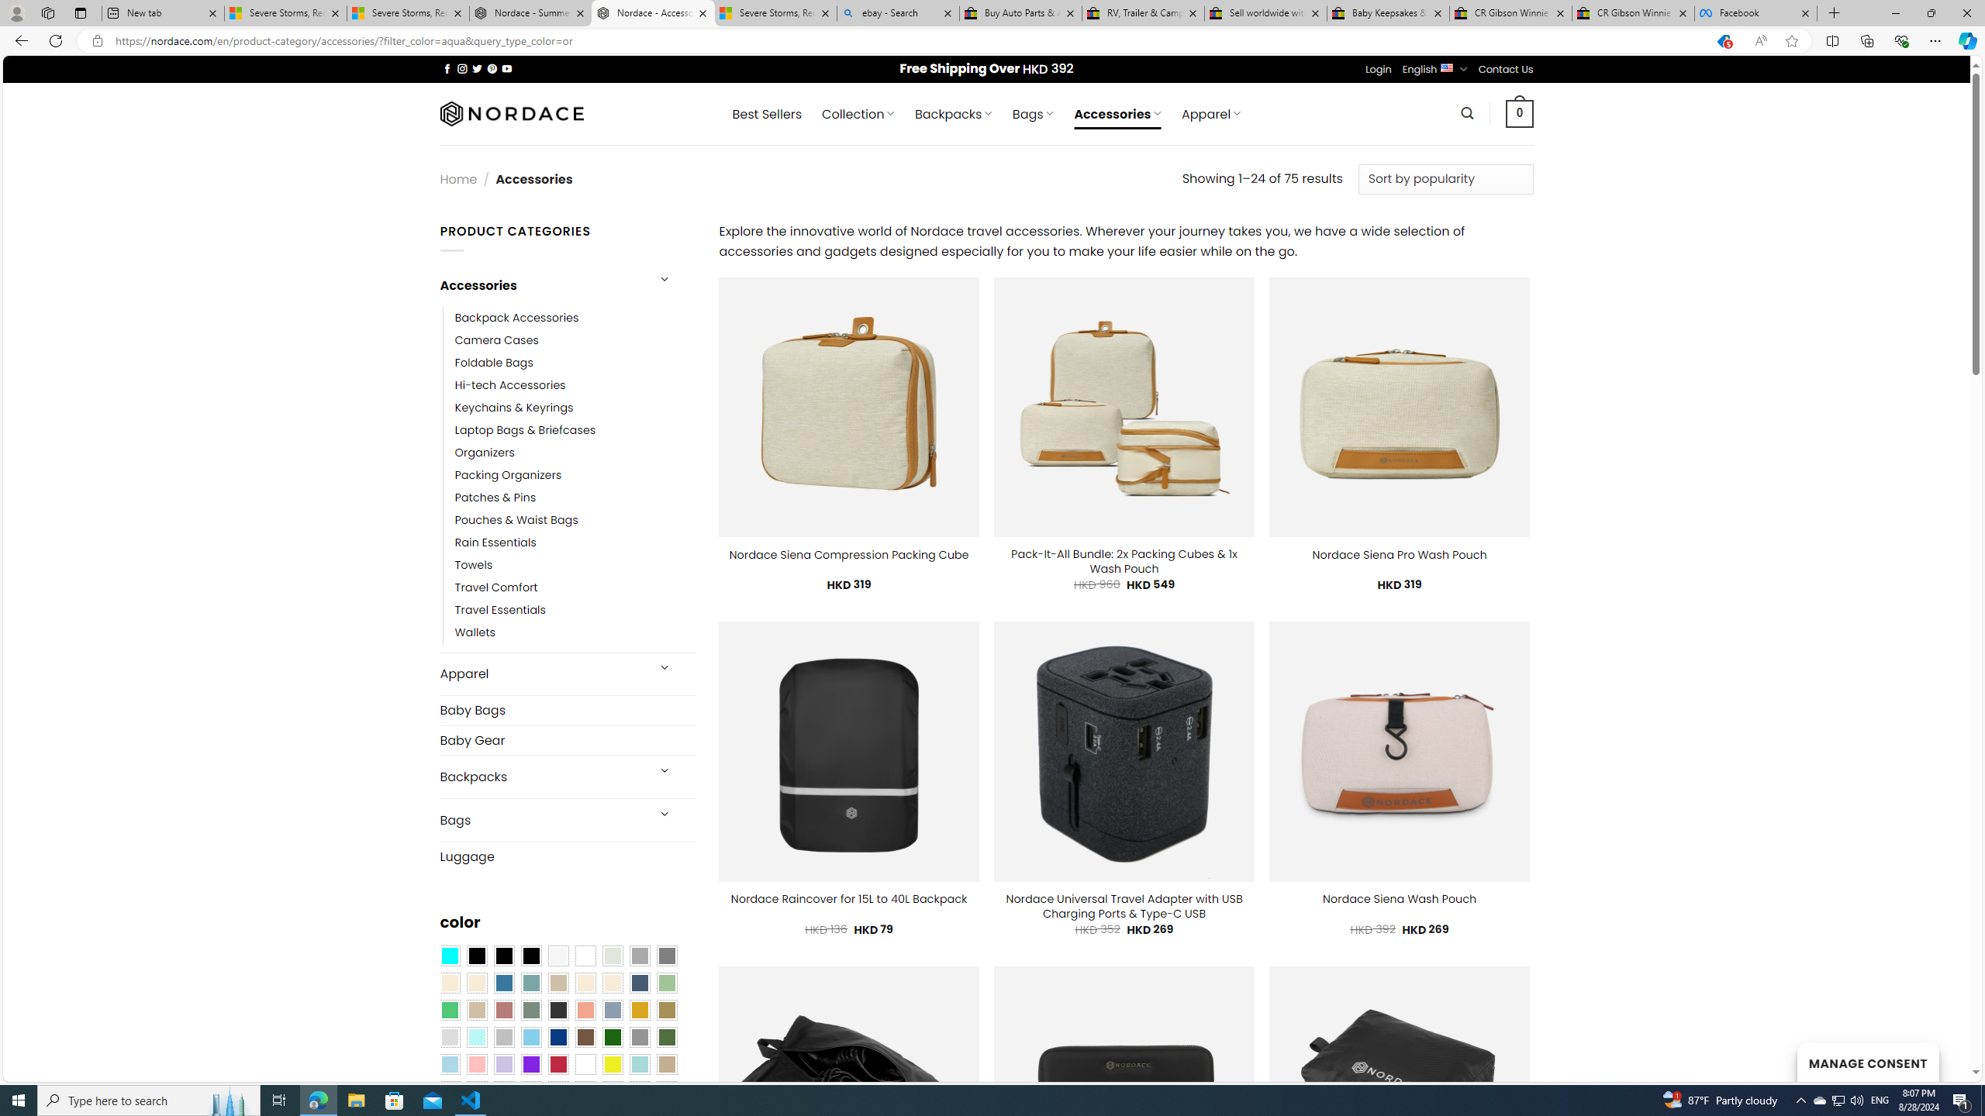 This screenshot has width=1985, height=1116. Describe the element at coordinates (504, 1038) in the screenshot. I see `Silver` at that location.